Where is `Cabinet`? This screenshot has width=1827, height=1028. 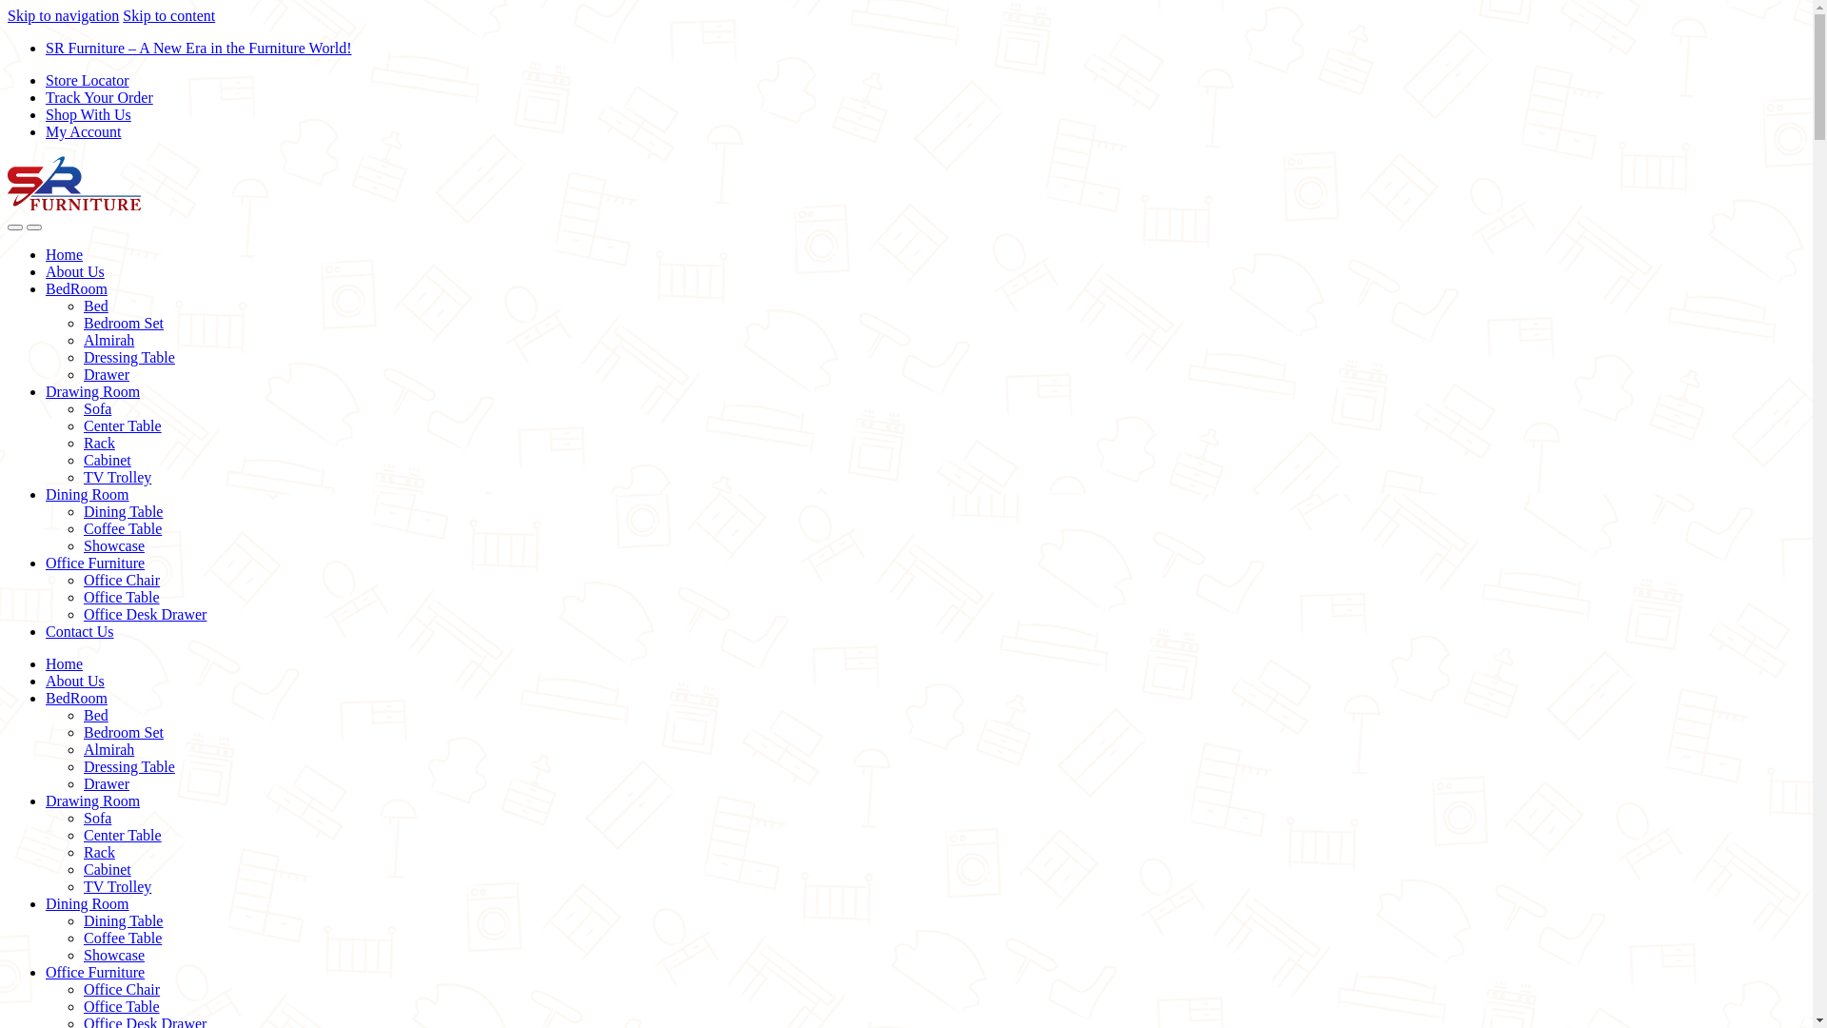 Cabinet is located at coordinates (108, 461).